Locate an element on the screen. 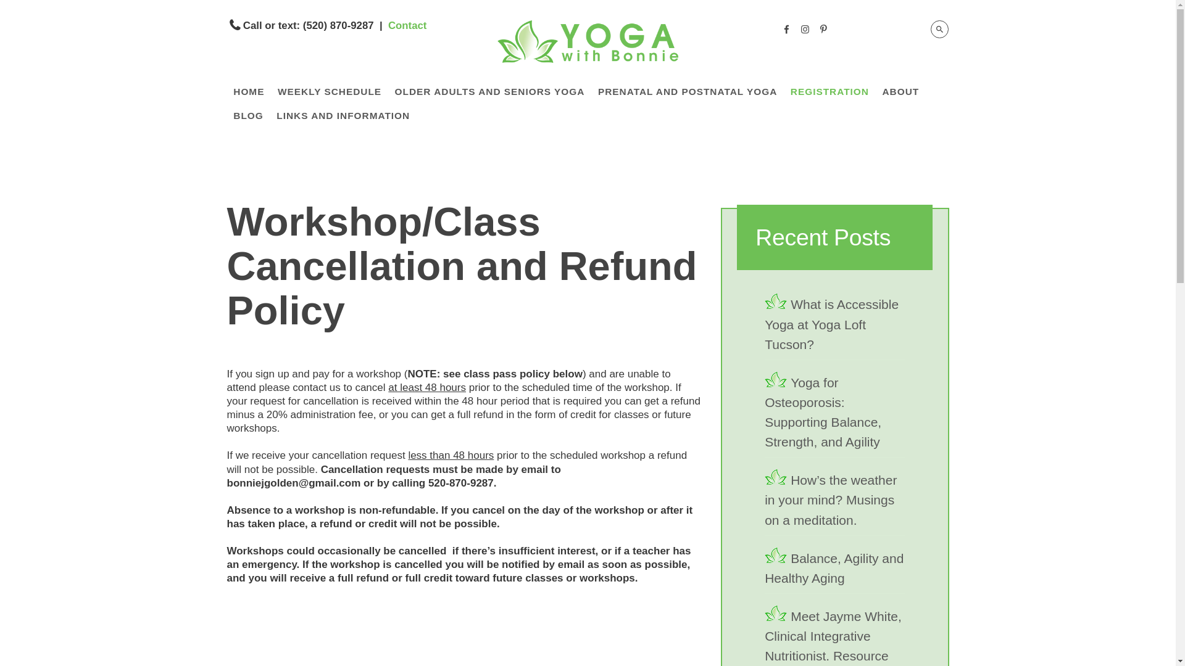 The image size is (1185, 666). Contact is located at coordinates (407, 25).